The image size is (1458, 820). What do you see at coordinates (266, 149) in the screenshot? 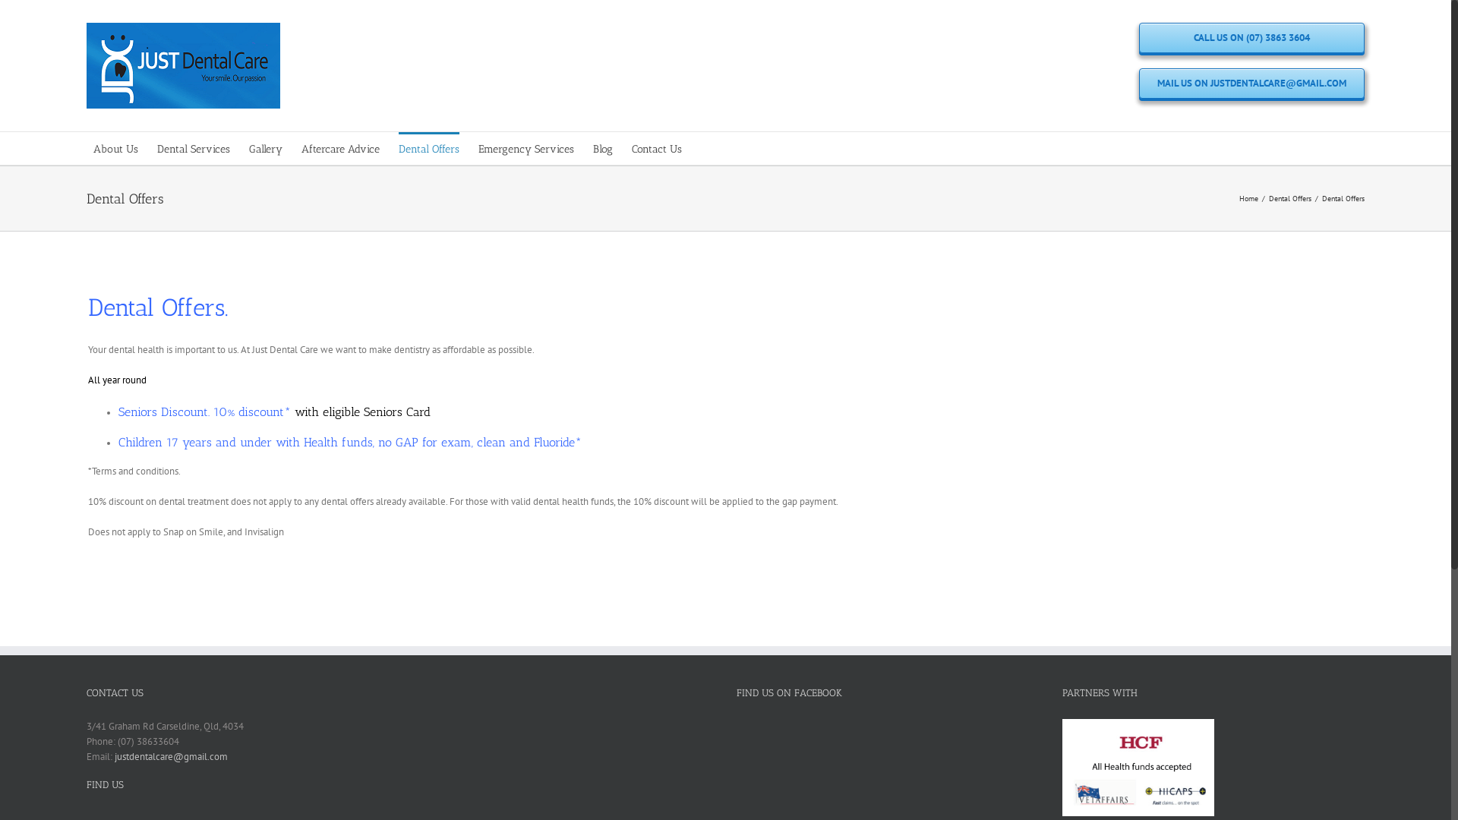
I see `Gallery` at bounding box center [266, 149].